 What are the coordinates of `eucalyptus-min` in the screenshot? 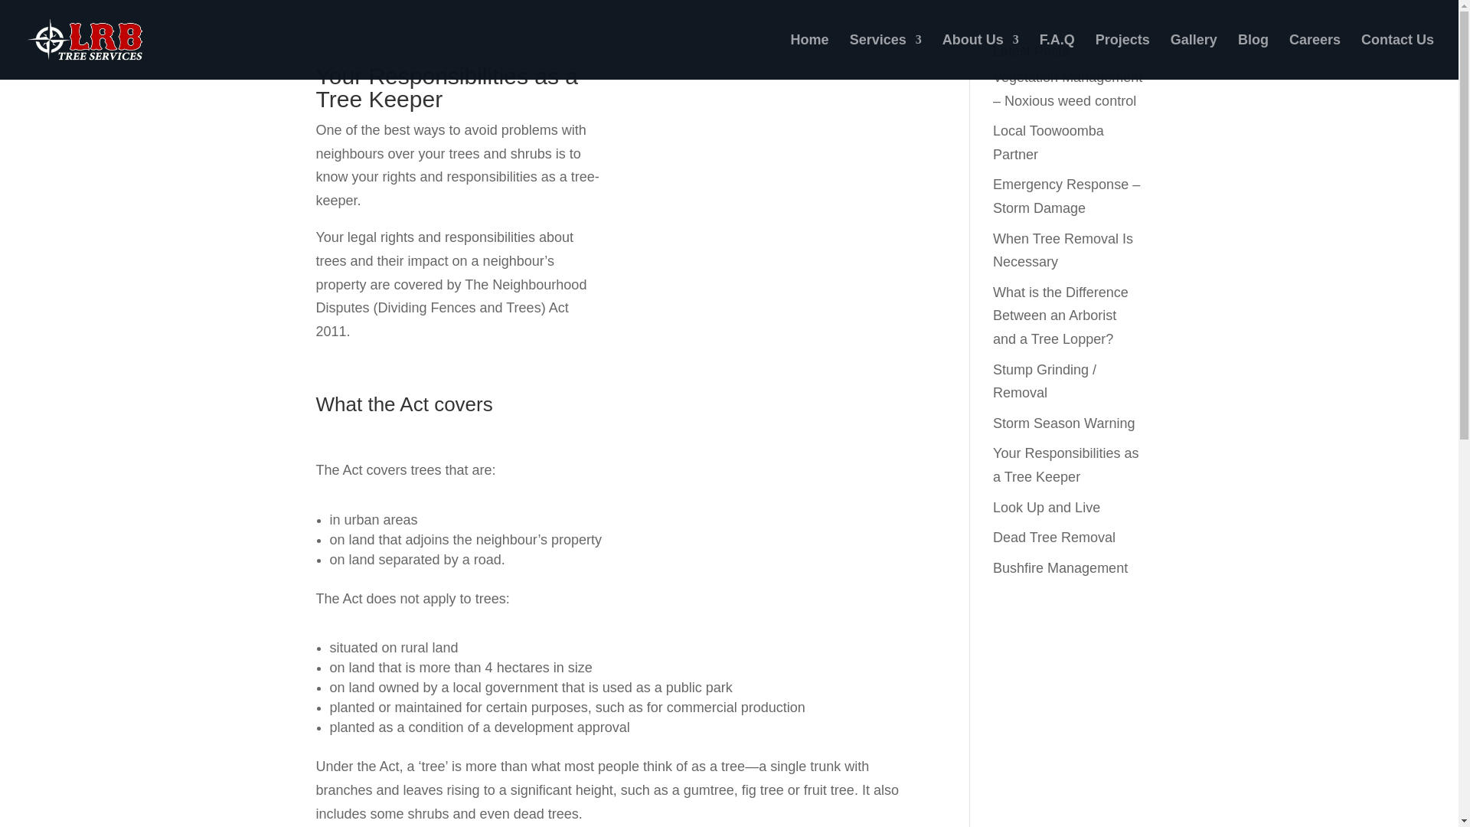 It's located at (780, 348).